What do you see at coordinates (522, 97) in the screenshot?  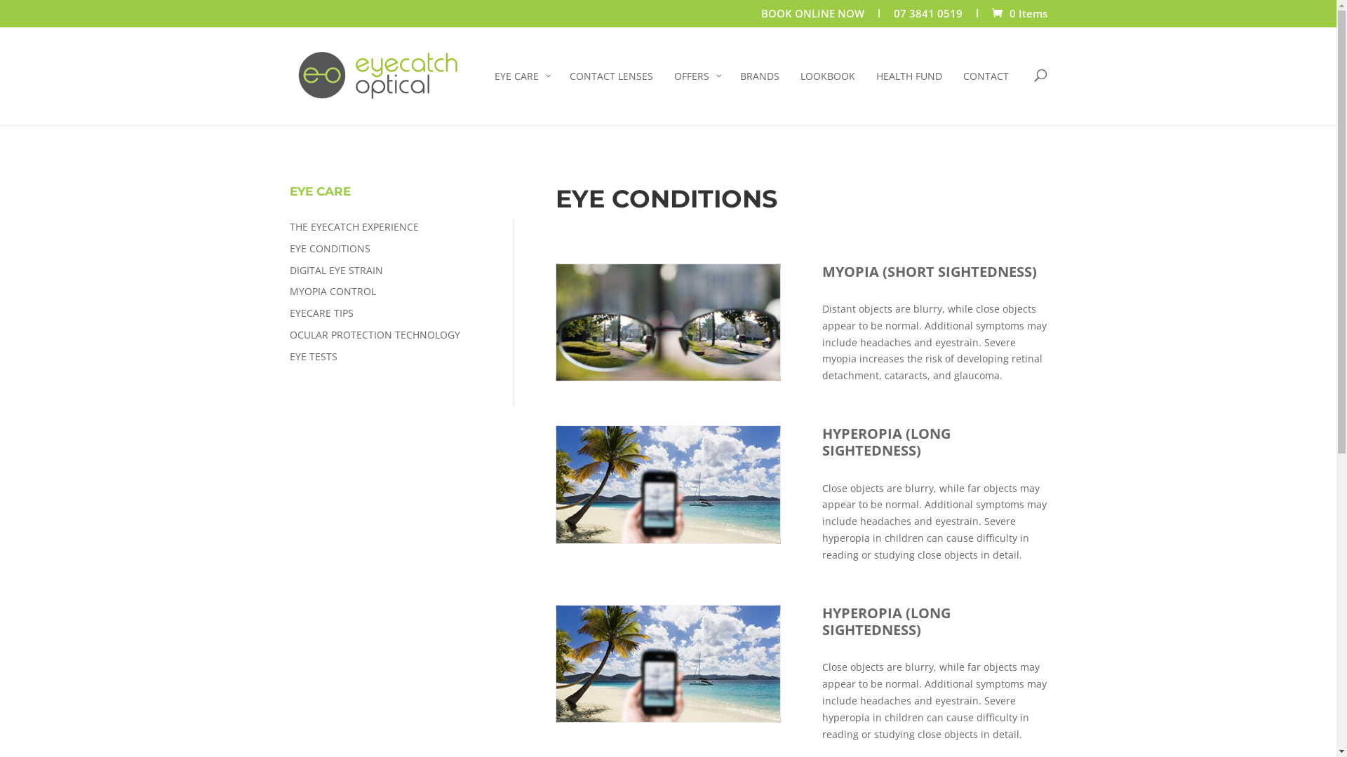 I see `EYE CARE` at bounding box center [522, 97].